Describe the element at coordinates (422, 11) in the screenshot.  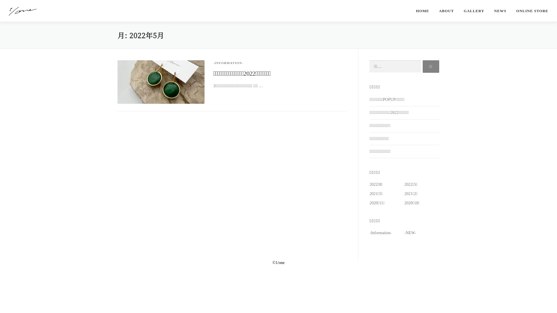
I see `HOME` at that location.